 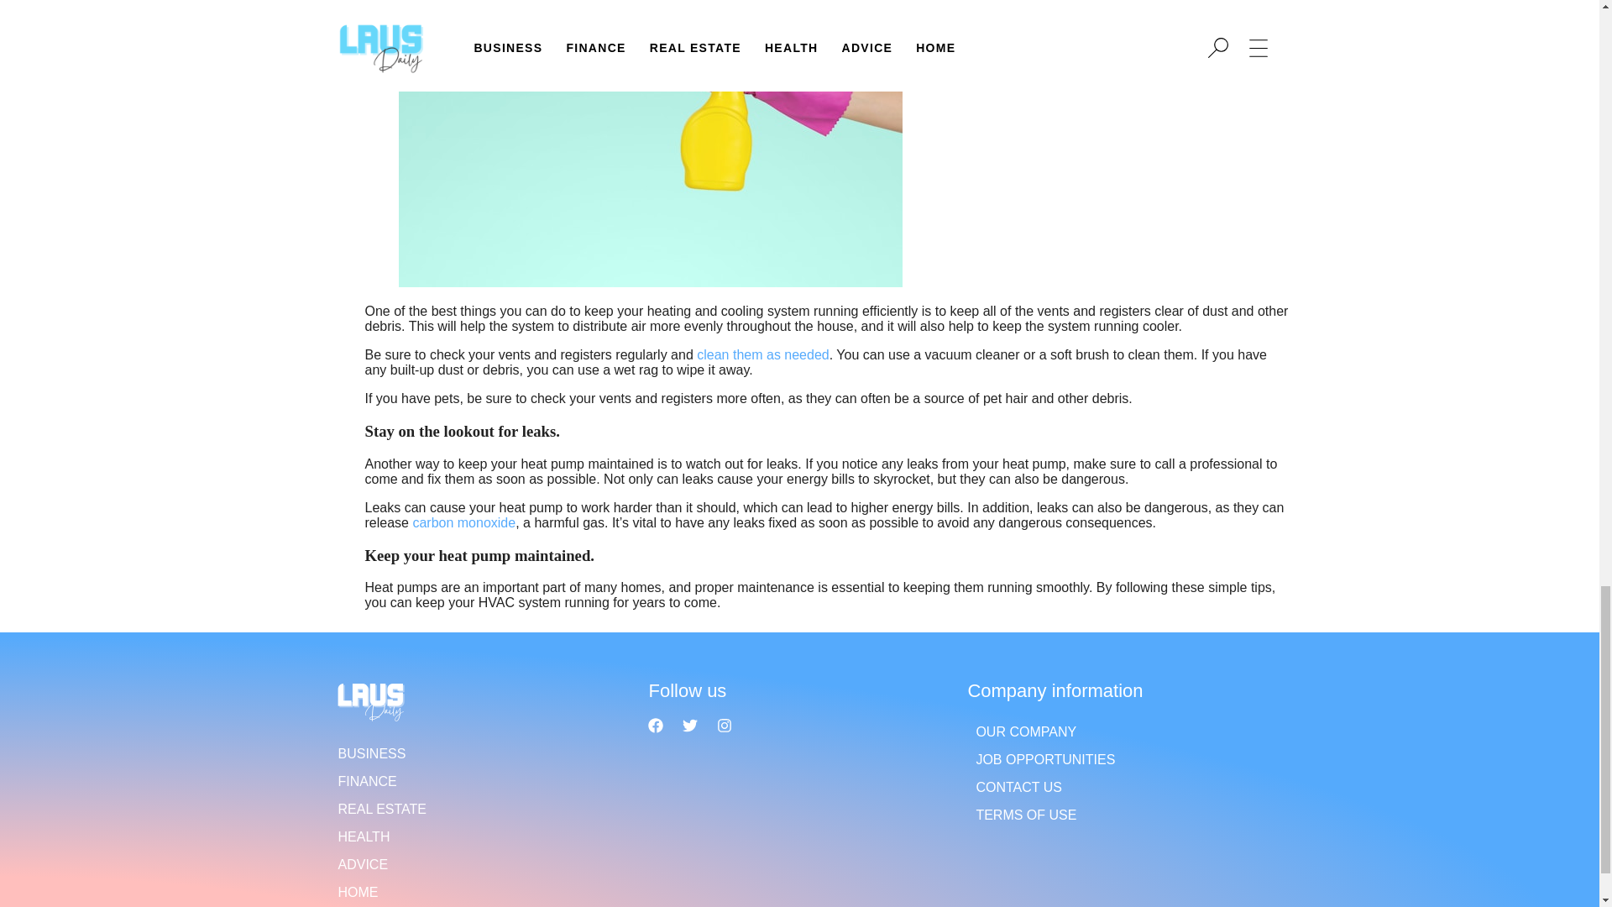 I want to click on carbon monoxide, so click(x=463, y=522).